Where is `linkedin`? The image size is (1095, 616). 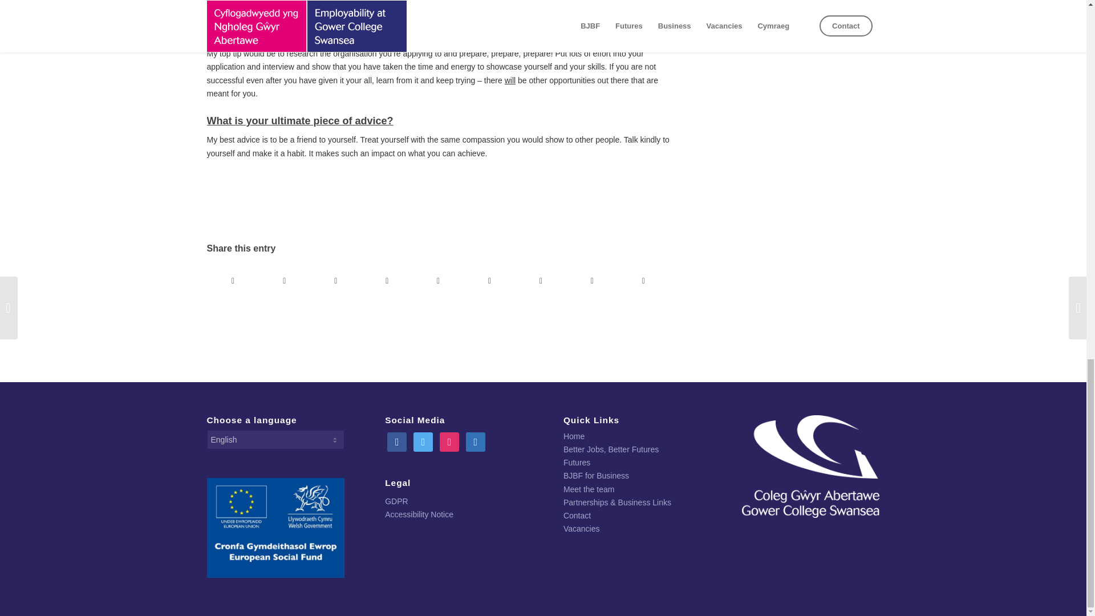
linkedin is located at coordinates (476, 441).